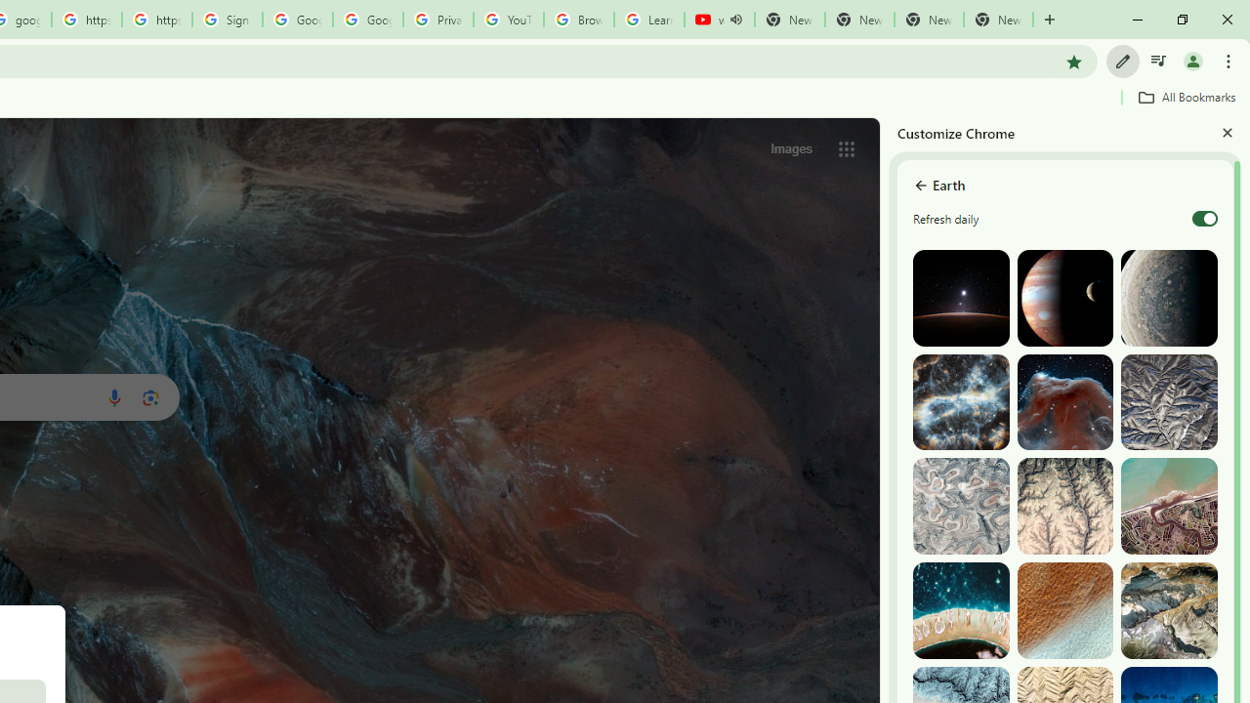  I want to click on New Tab, so click(998, 20).